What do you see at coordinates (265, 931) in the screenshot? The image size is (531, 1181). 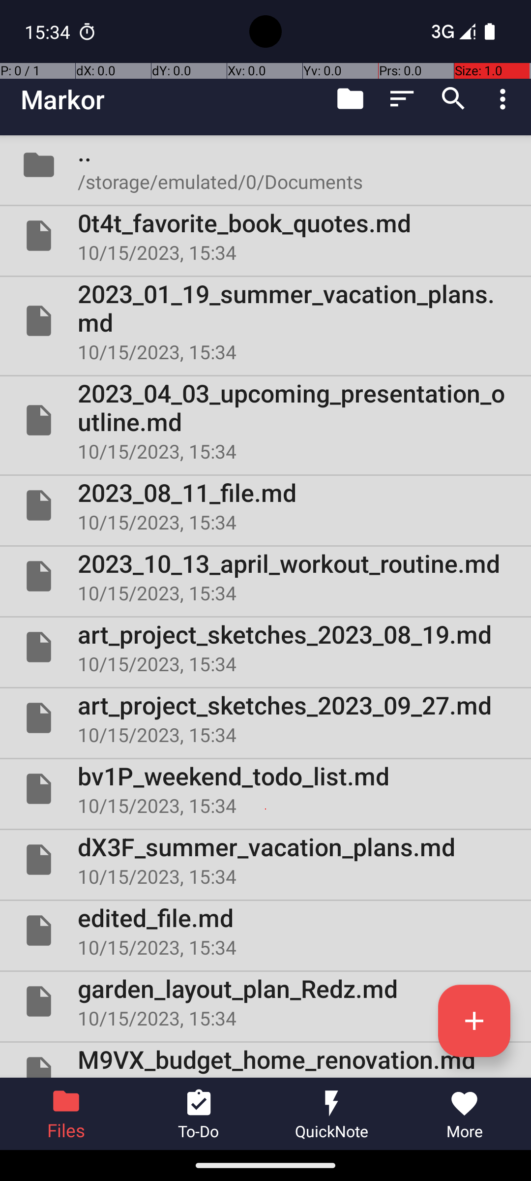 I see `File edited_file.md ` at bounding box center [265, 931].